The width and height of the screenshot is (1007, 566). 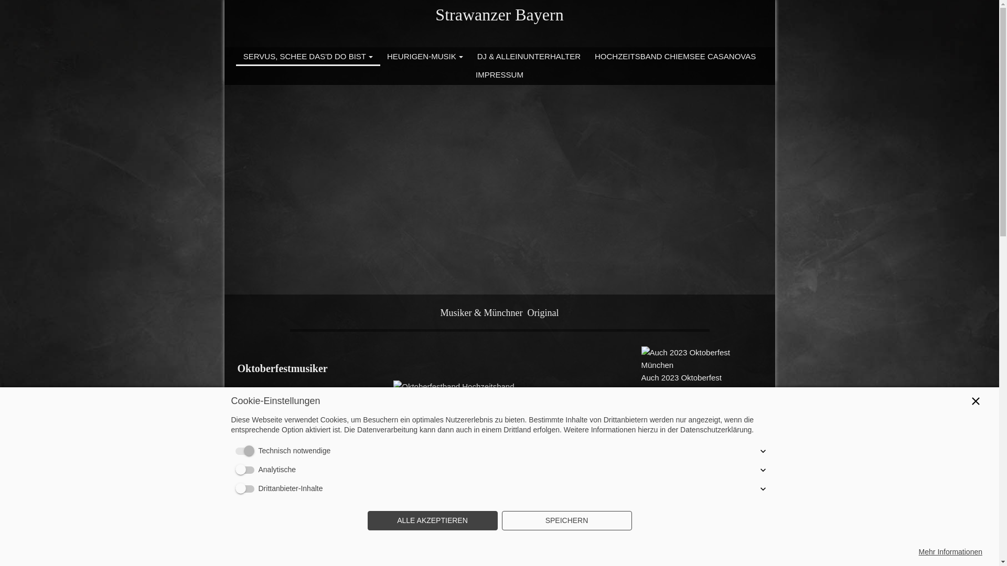 I want to click on SPEICHERN, so click(x=566, y=521).